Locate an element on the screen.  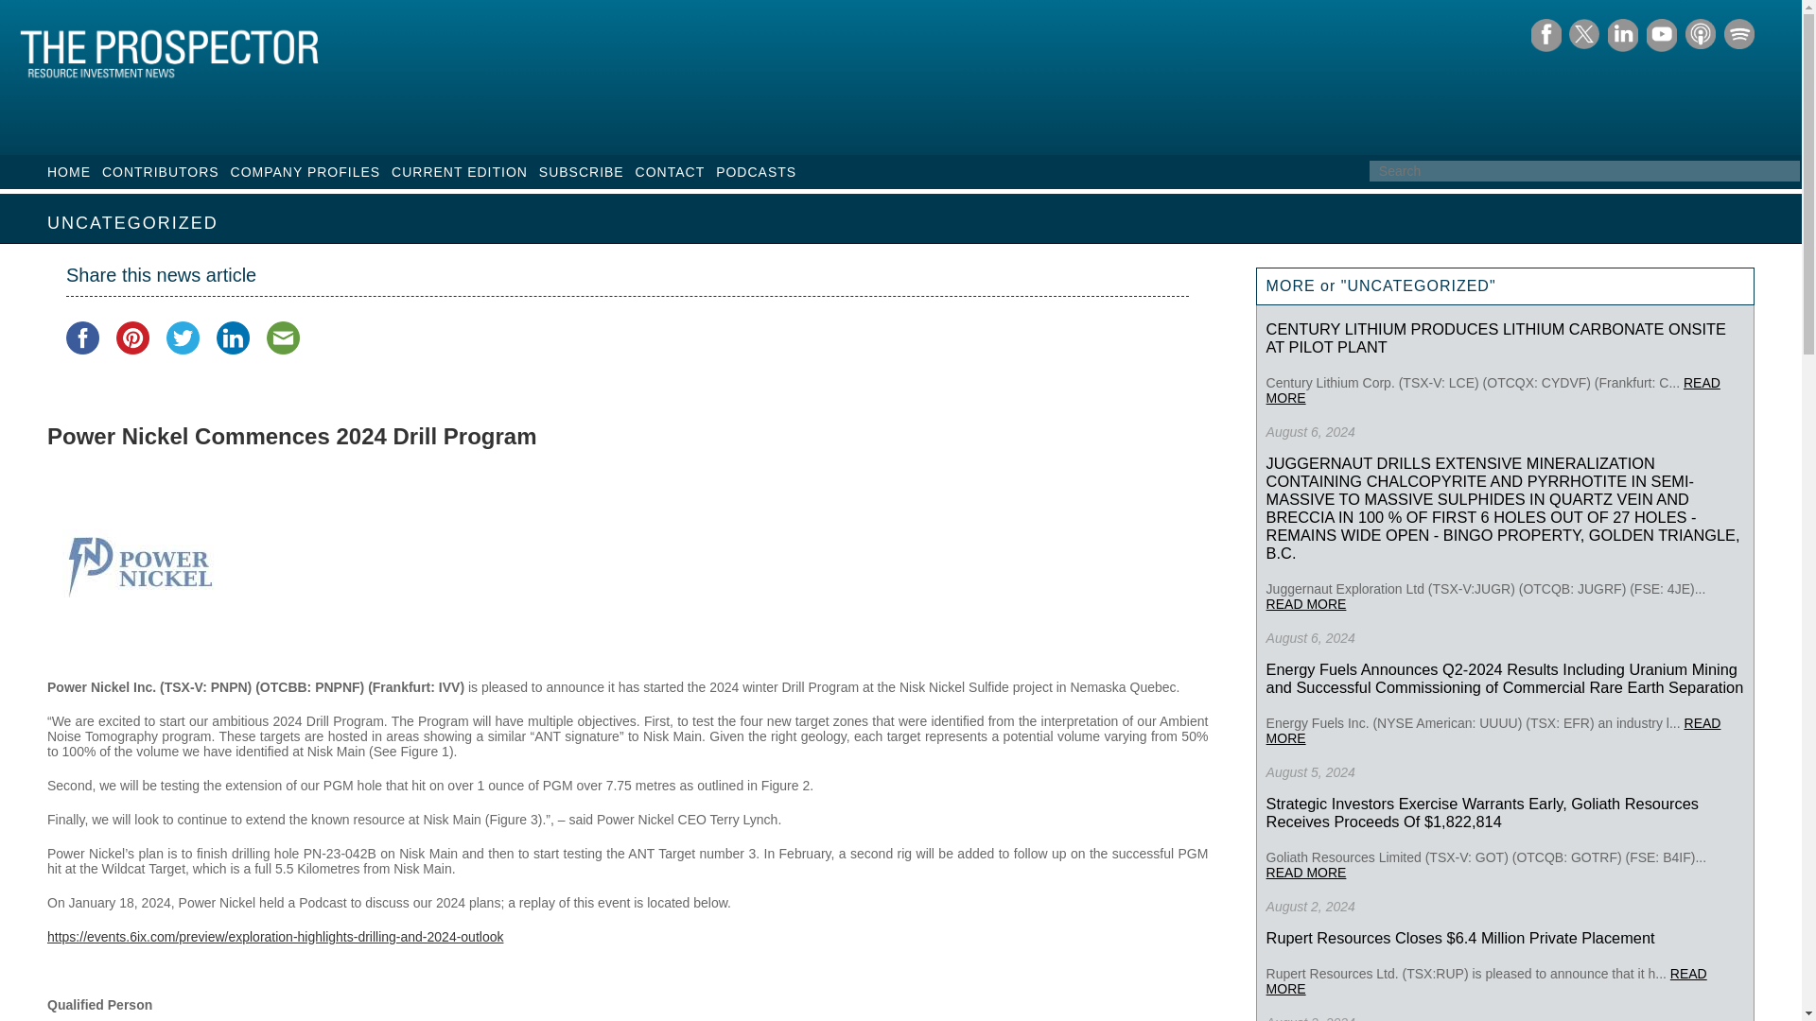
PODCASTS is located at coordinates (756, 172).